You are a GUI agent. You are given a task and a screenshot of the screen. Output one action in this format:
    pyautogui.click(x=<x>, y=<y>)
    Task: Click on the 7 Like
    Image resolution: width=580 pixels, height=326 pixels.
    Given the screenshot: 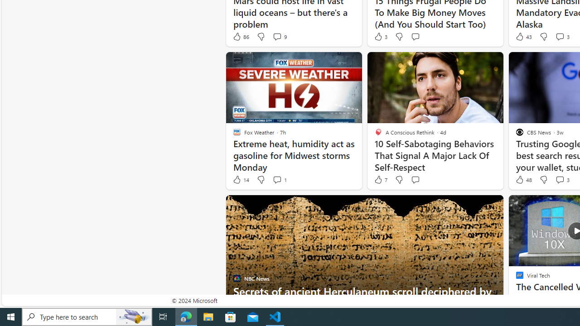 What is the action you would take?
    pyautogui.click(x=380, y=180)
    